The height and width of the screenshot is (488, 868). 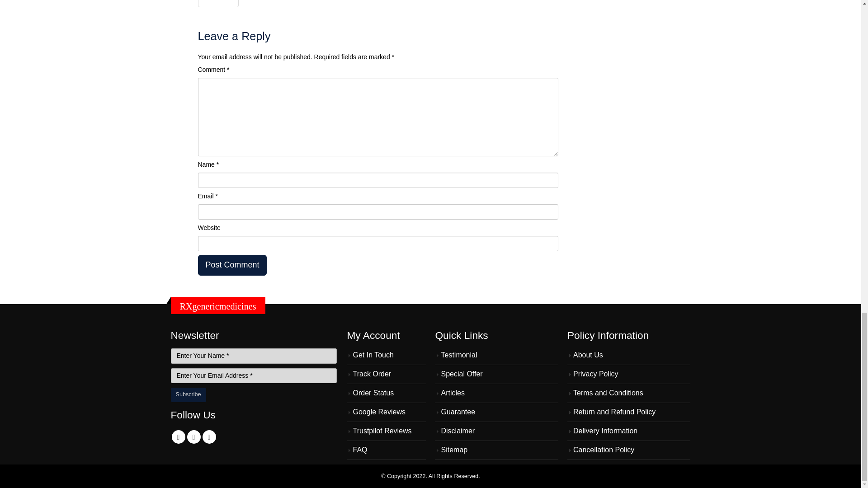 What do you see at coordinates (232, 265) in the screenshot?
I see `Post Comment` at bounding box center [232, 265].